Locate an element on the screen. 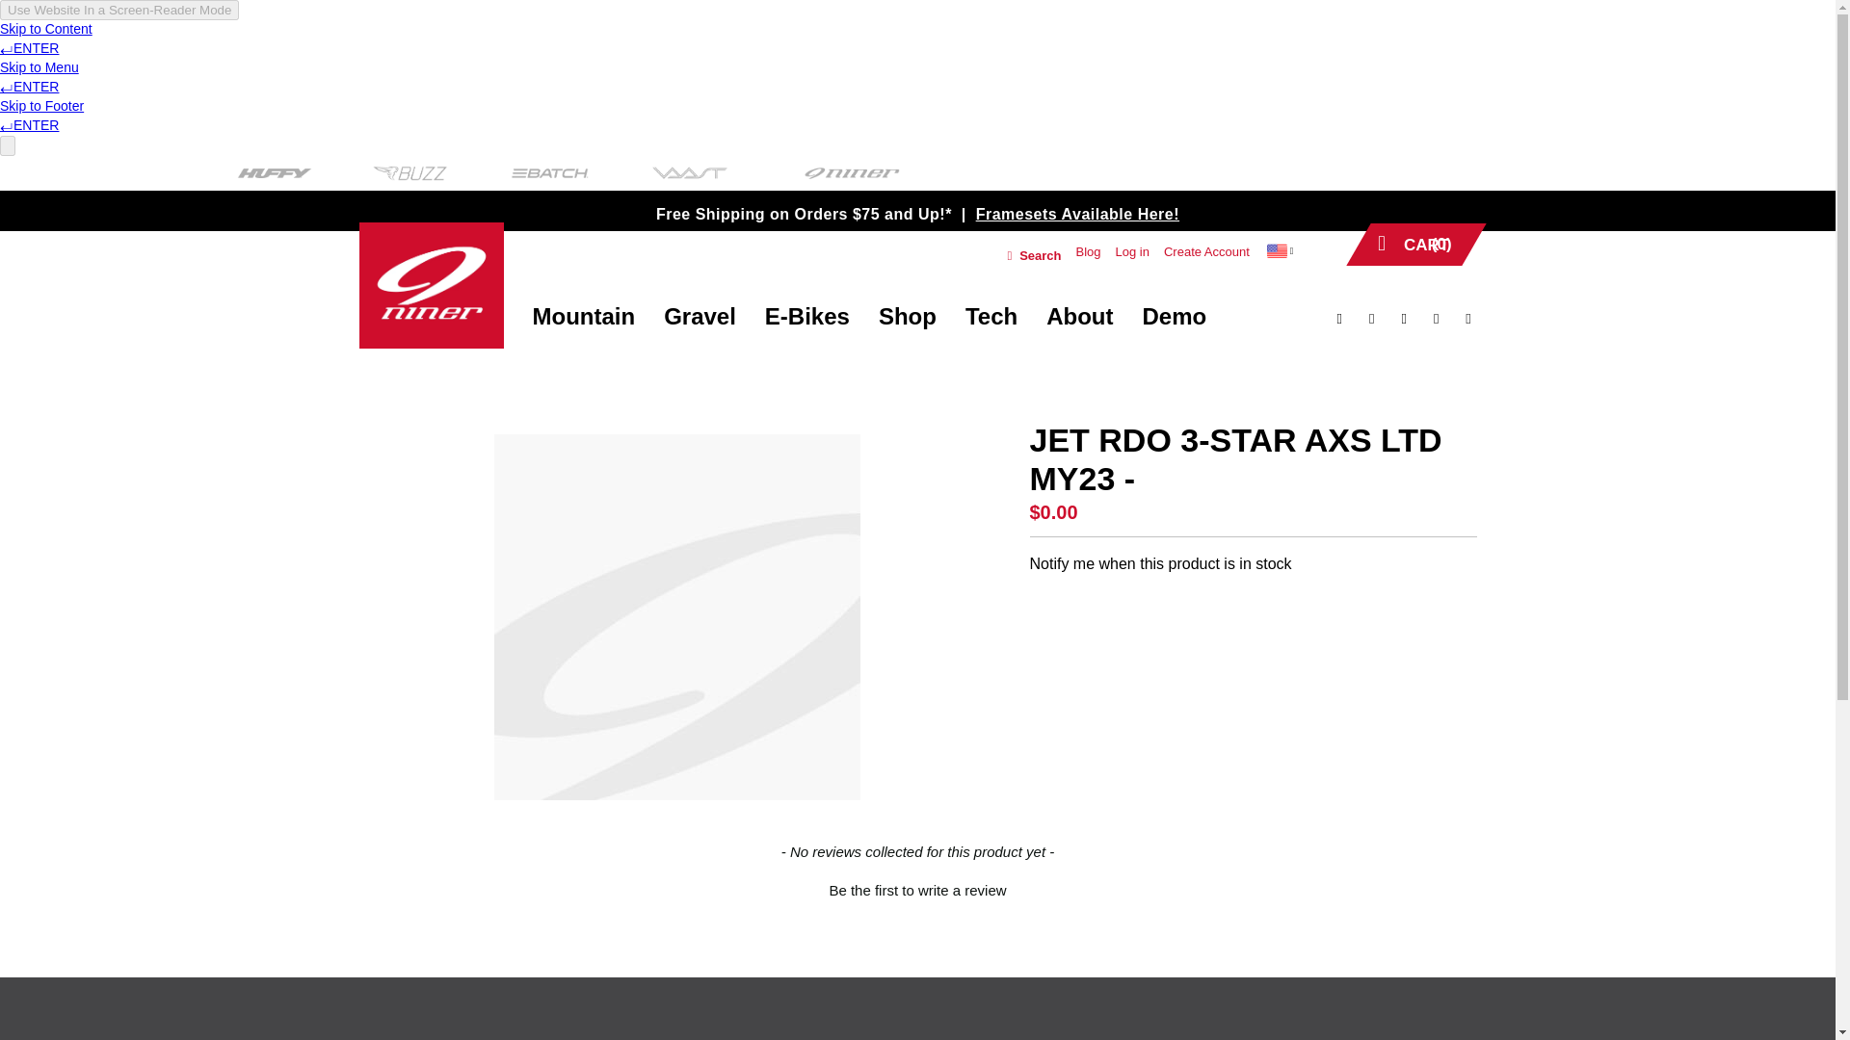 The height and width of the screenshot is (1040, 1850). Create Account is located at coordinates (1206, 252).